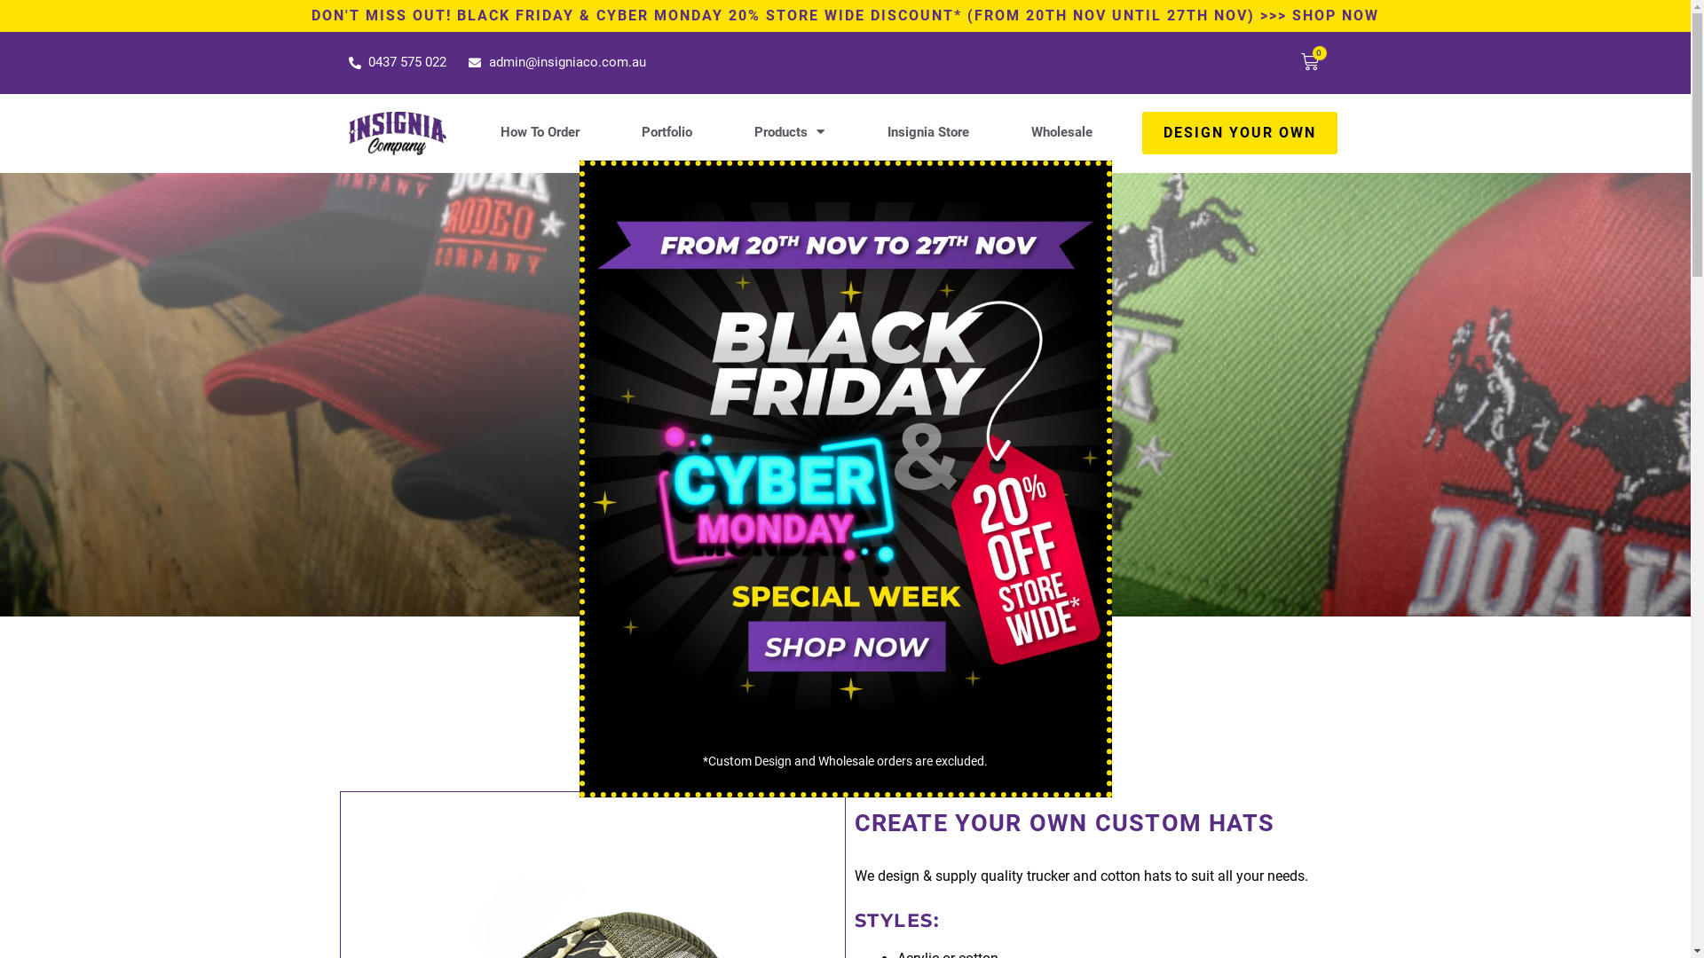  Describe the element at coordinates (1240, 133) in the screenshot. I see `DESIGN YOUR OWN` at that location.